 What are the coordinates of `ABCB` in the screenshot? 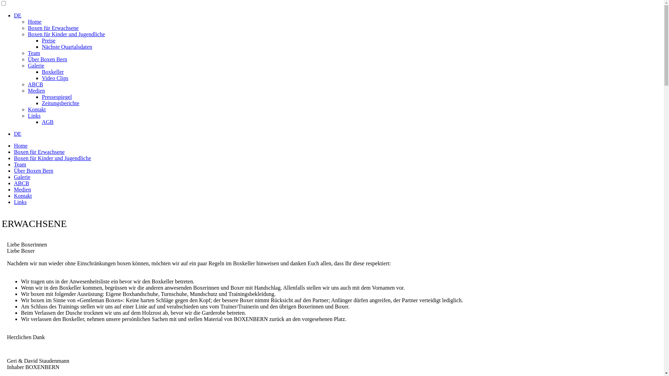 It's located at (36, 84).